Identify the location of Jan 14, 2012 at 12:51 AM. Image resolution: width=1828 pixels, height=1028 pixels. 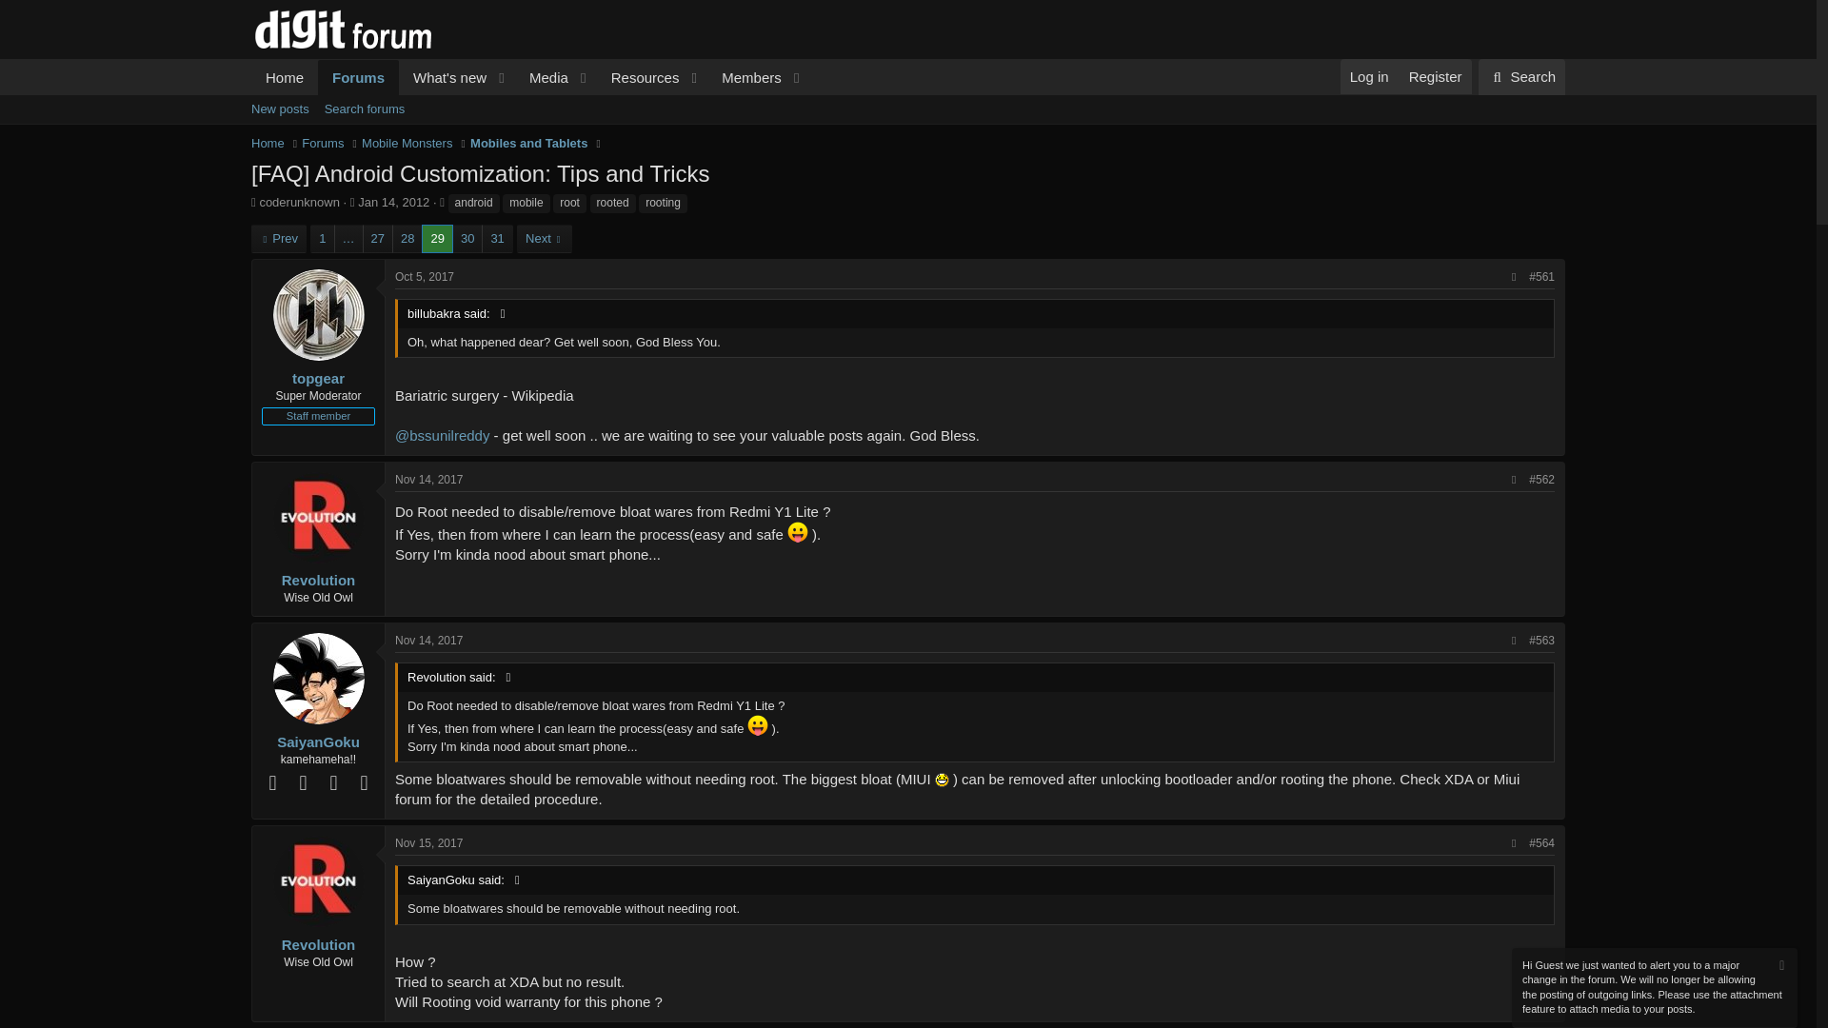
(907, 130).